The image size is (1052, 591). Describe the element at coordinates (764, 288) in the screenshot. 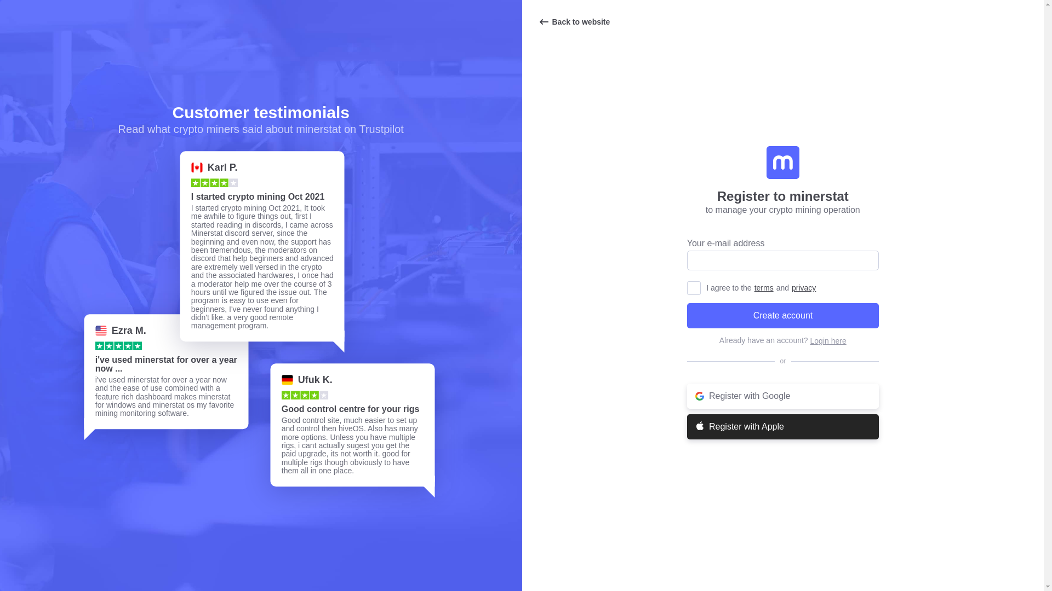

I see `terms` at that location.